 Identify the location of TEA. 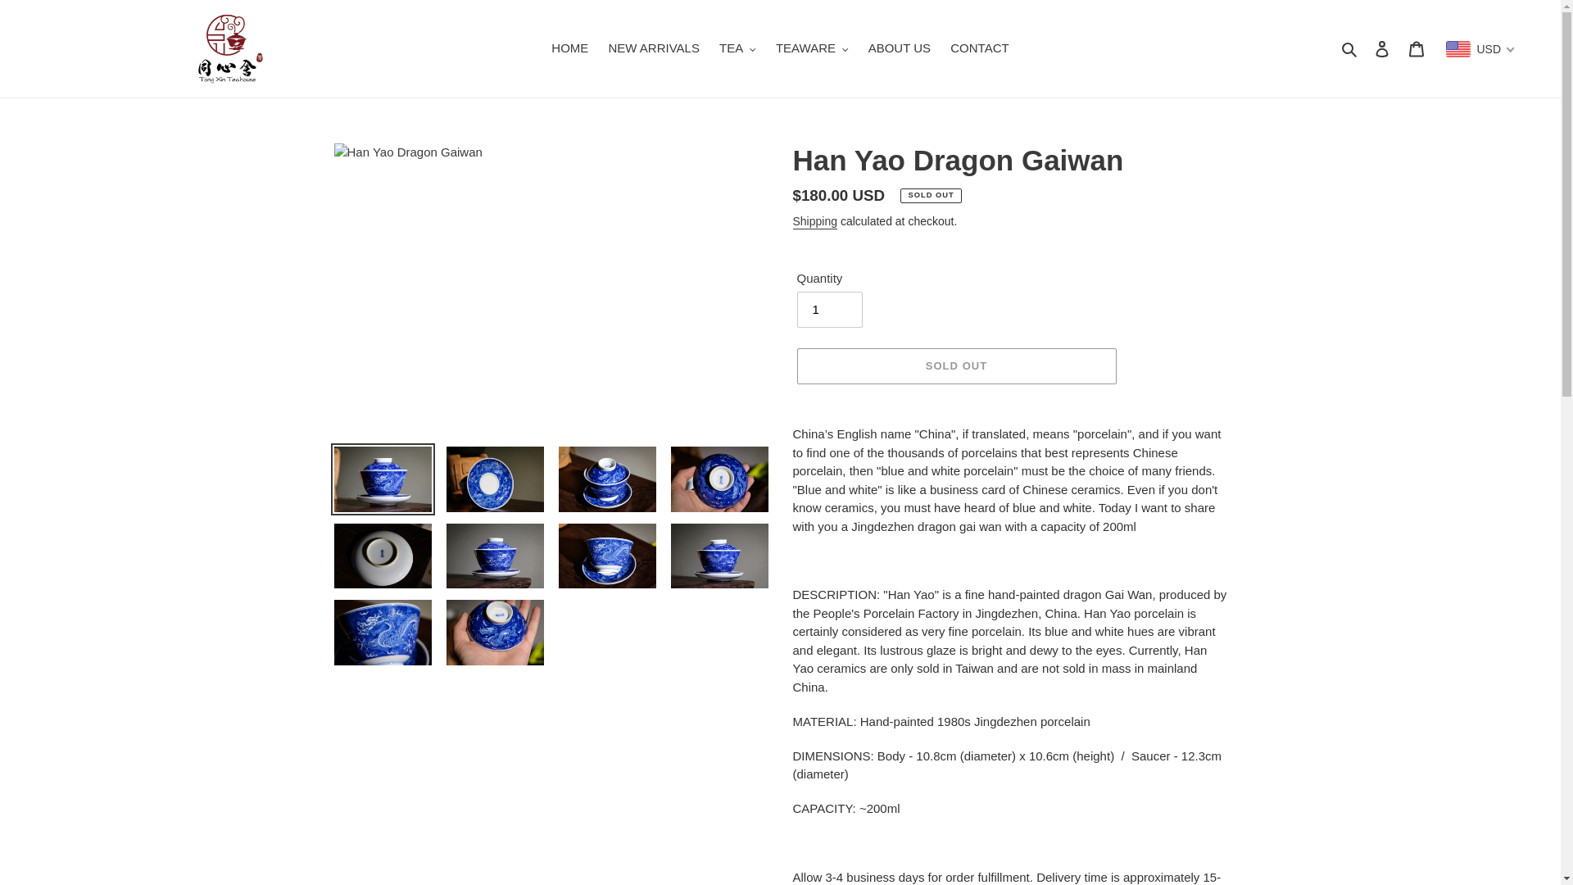
(737, 49).